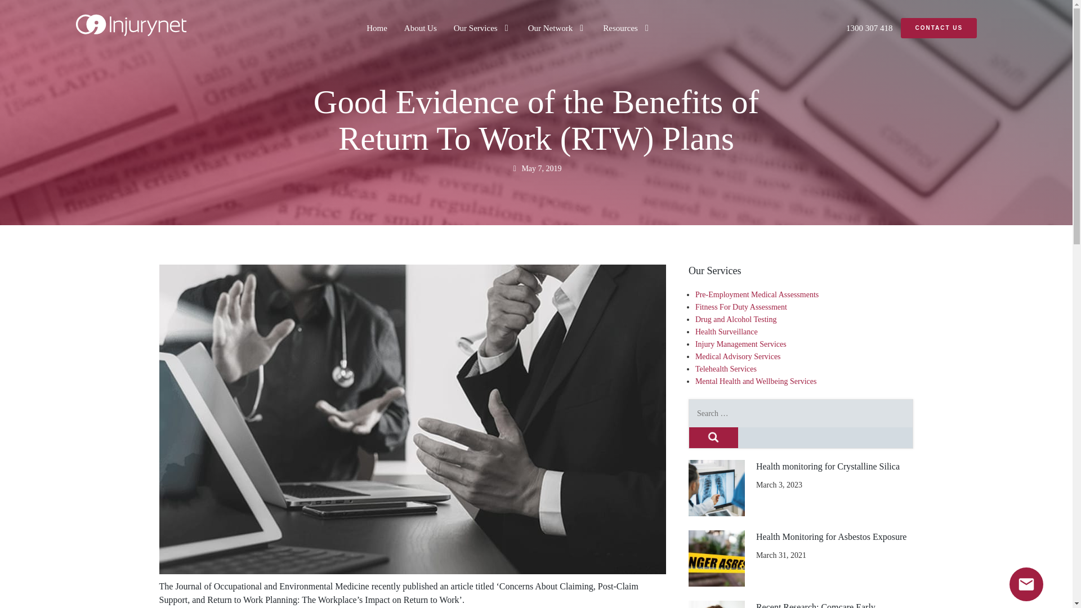  I want to click on Health monitoring for Crystalline Silica, so click(716, 488).